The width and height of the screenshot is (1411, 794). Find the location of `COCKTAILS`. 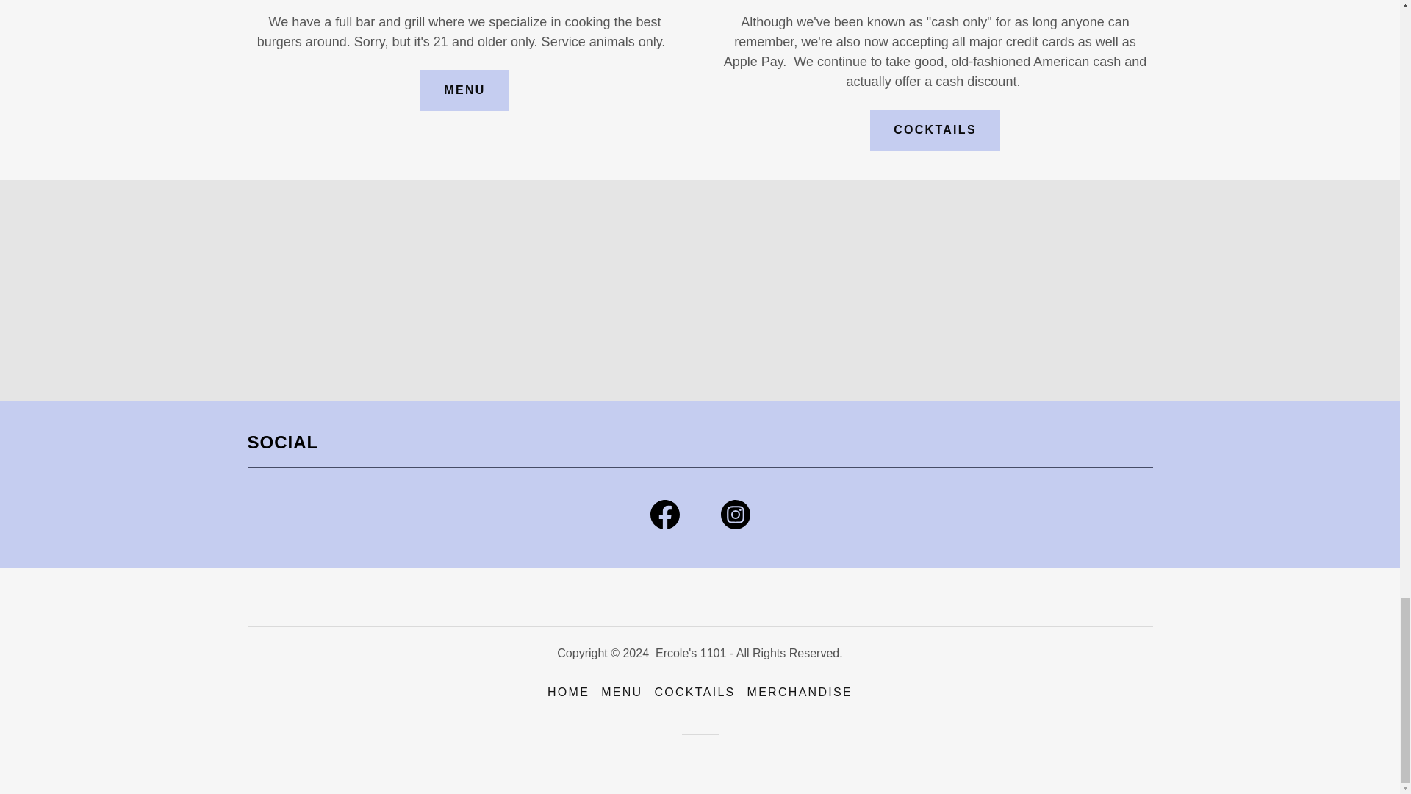

COCKTAILS is located at coordinates (694, 693).